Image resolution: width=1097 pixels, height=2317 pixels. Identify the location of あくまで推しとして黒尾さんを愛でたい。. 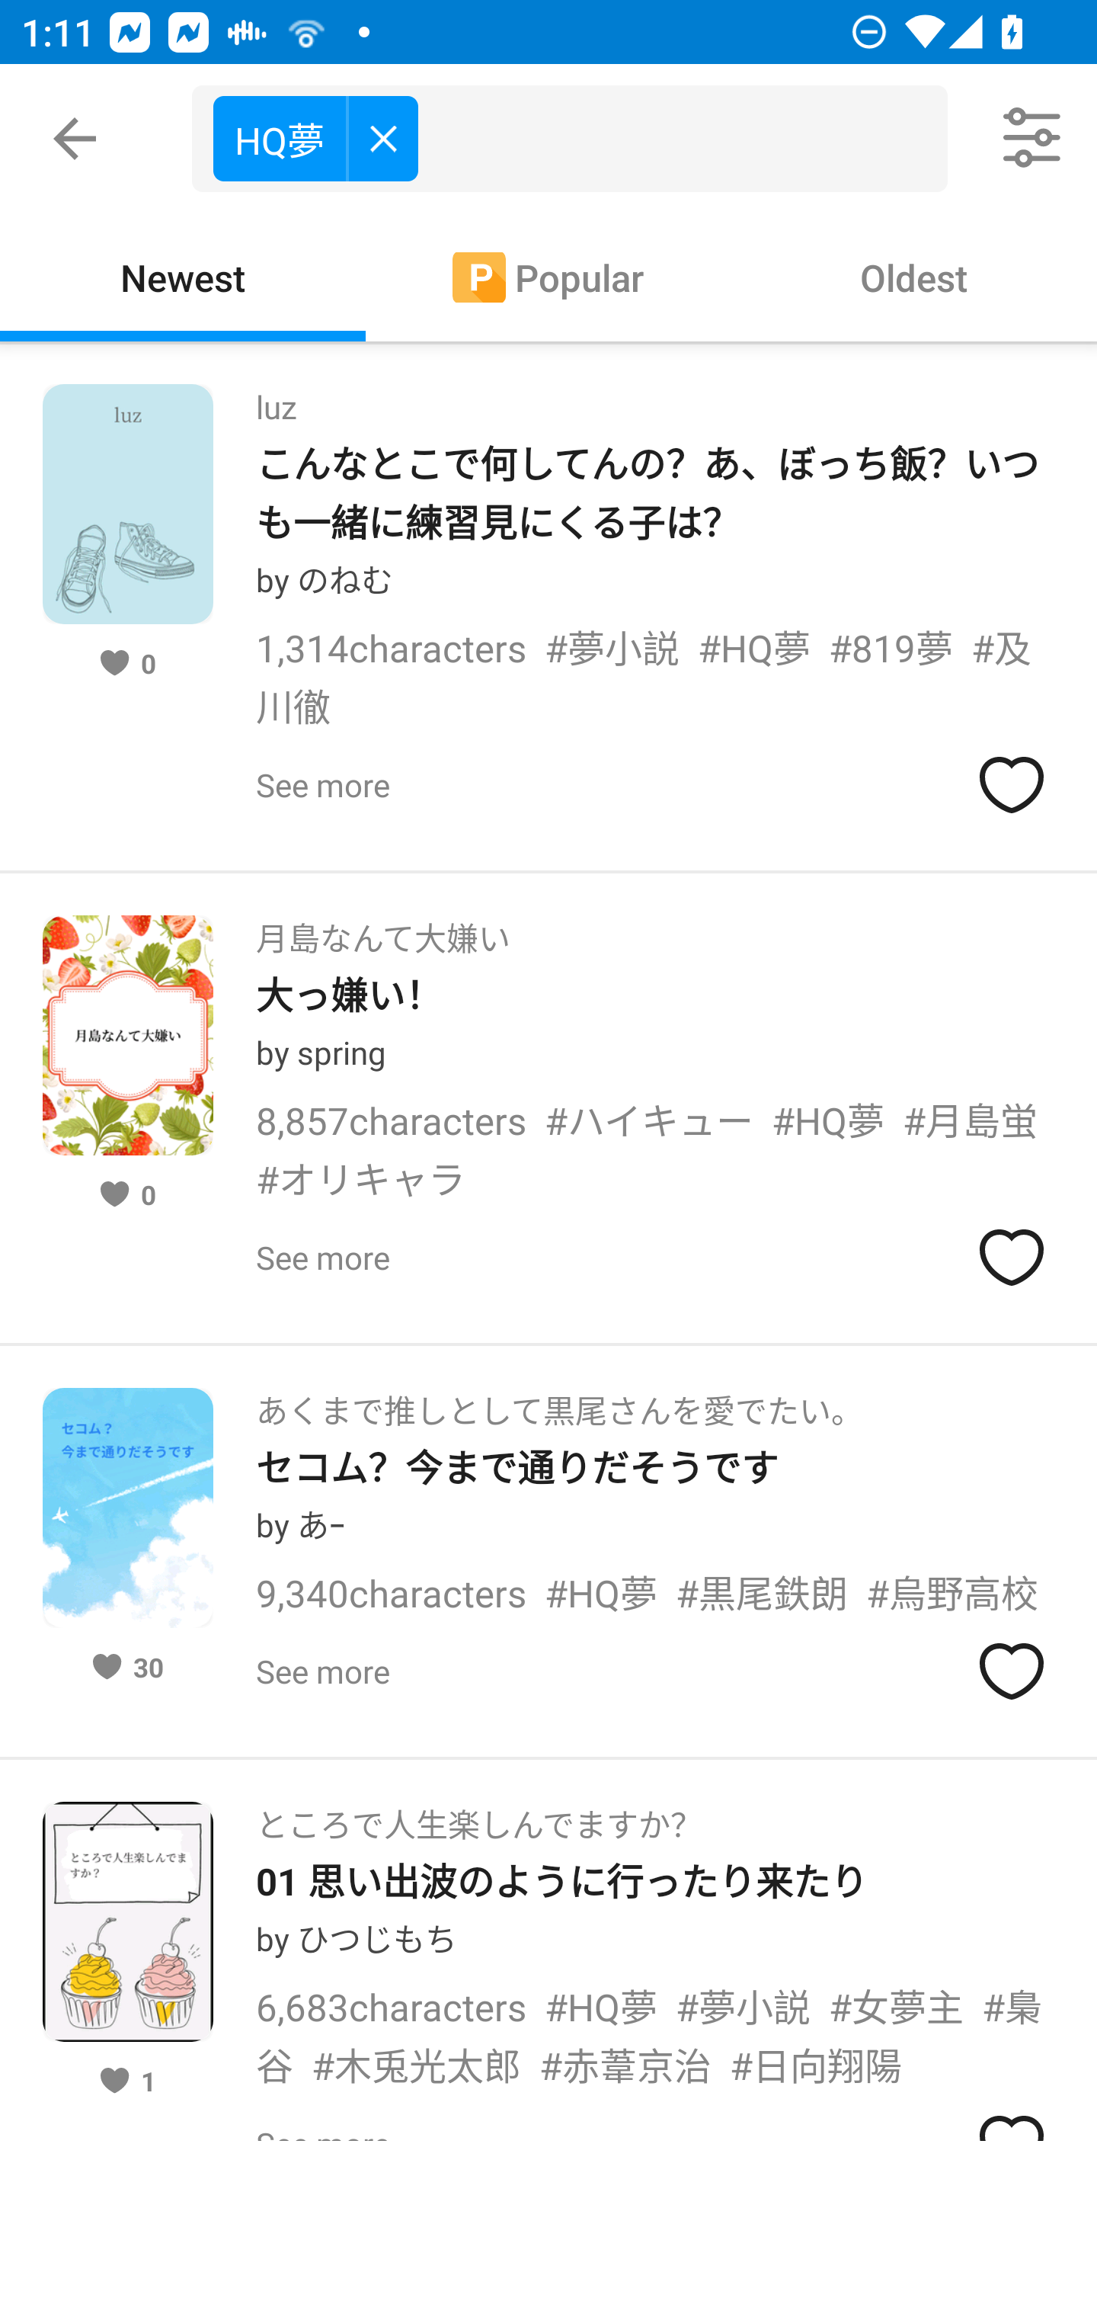
(559, 1401).